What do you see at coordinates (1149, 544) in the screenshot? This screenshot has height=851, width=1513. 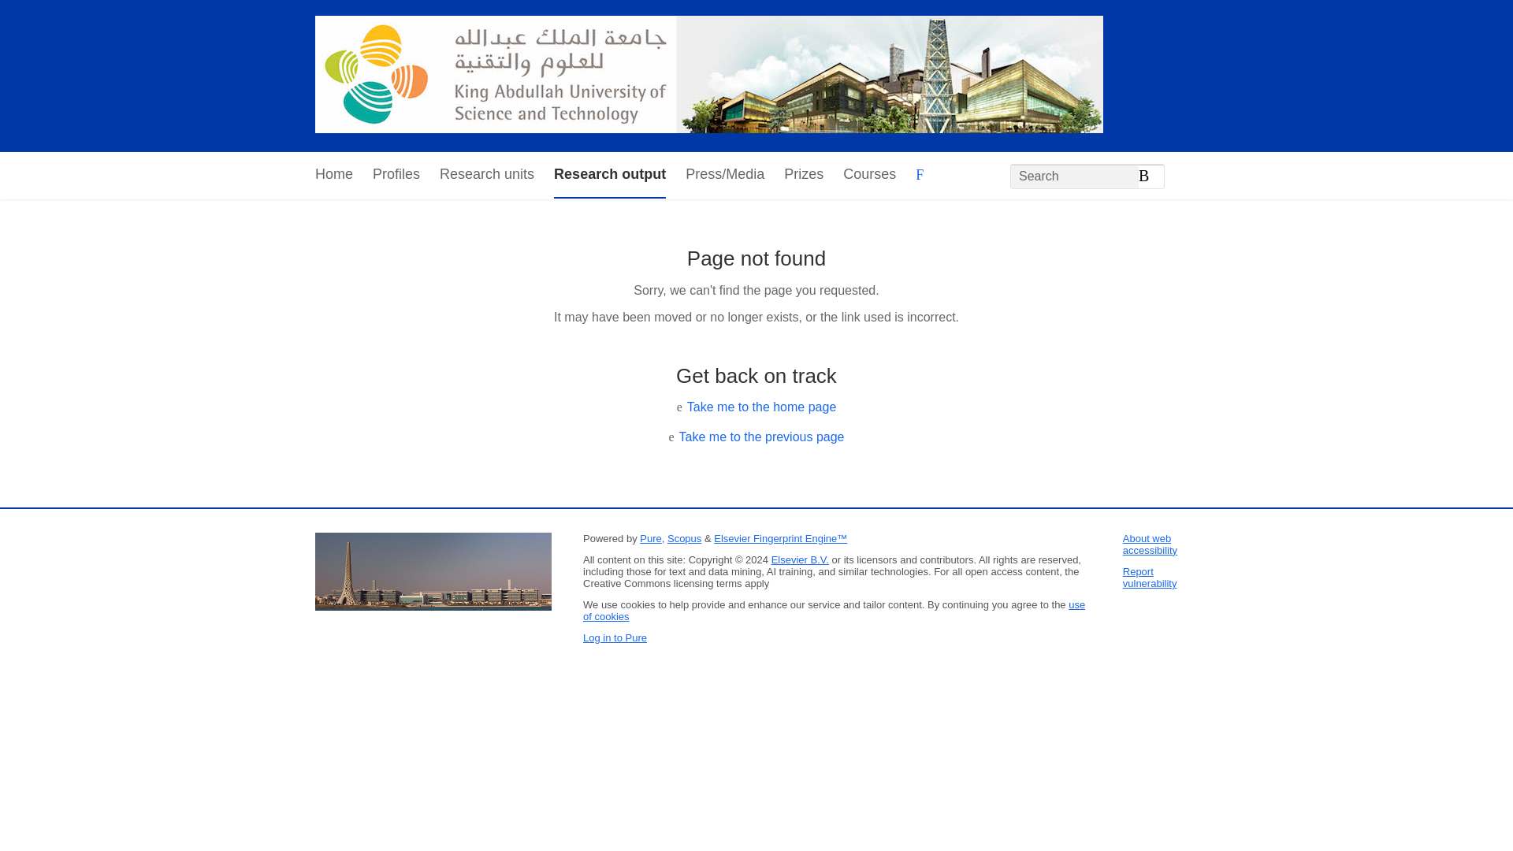 I see `About web accessibility` at bounding box center [1149, 544].